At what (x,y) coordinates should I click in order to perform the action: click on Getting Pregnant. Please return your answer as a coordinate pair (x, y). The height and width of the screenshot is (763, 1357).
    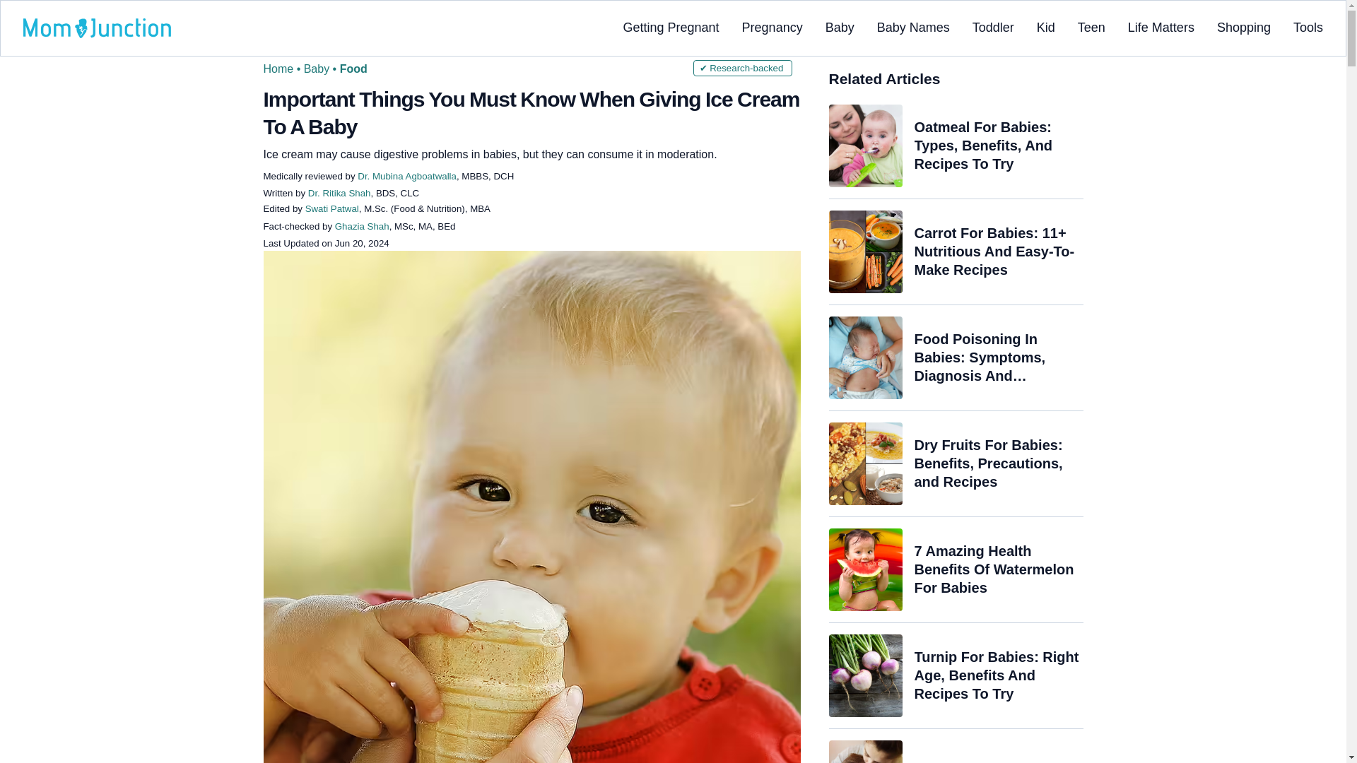
    Looking at the image, I should click on (671, 27).